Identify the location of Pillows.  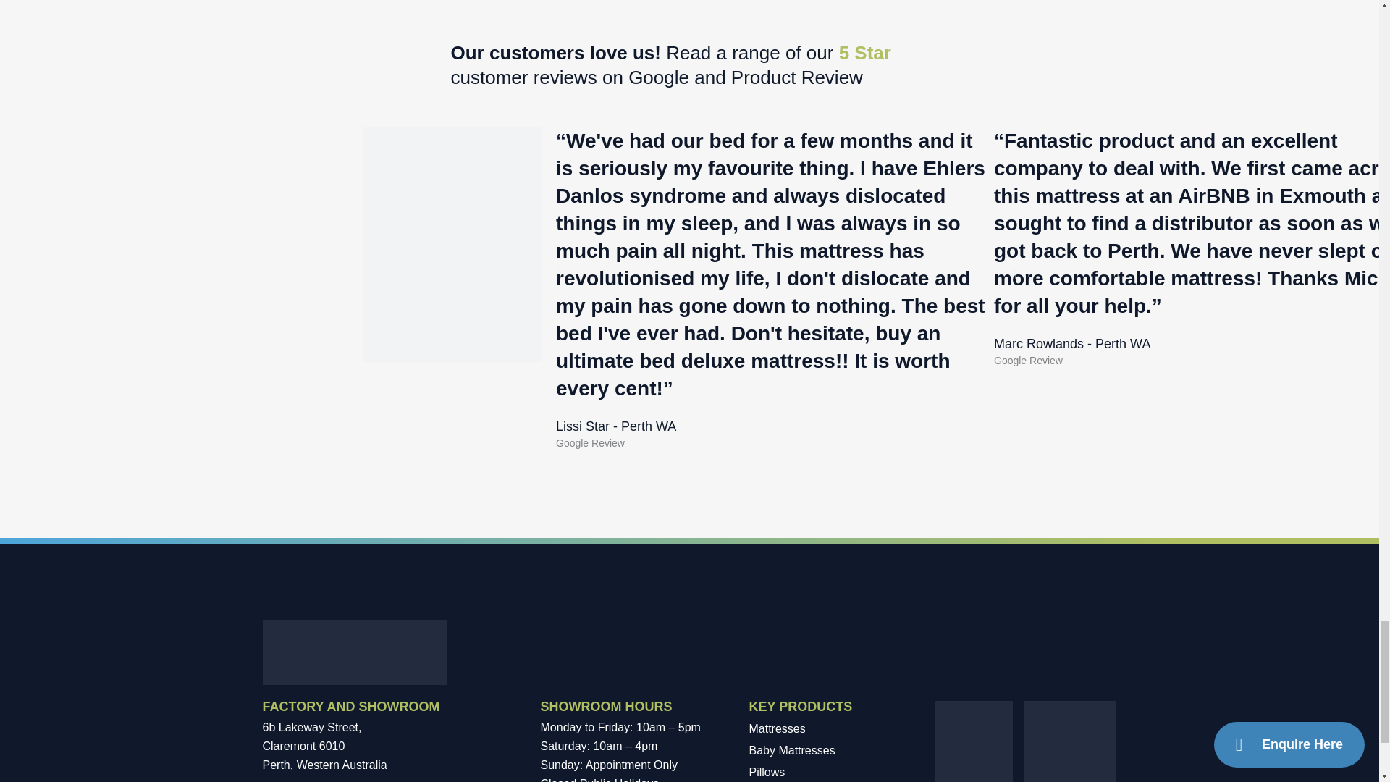
(824, 772).